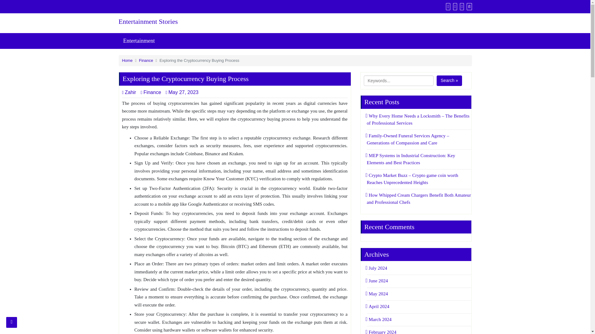 Image resolution: width=595 pixels, height=334 pixels. What do you see at coordinates (378, 306) in the screenshot?
I see `April 2024` at bounding box center [378, 306].